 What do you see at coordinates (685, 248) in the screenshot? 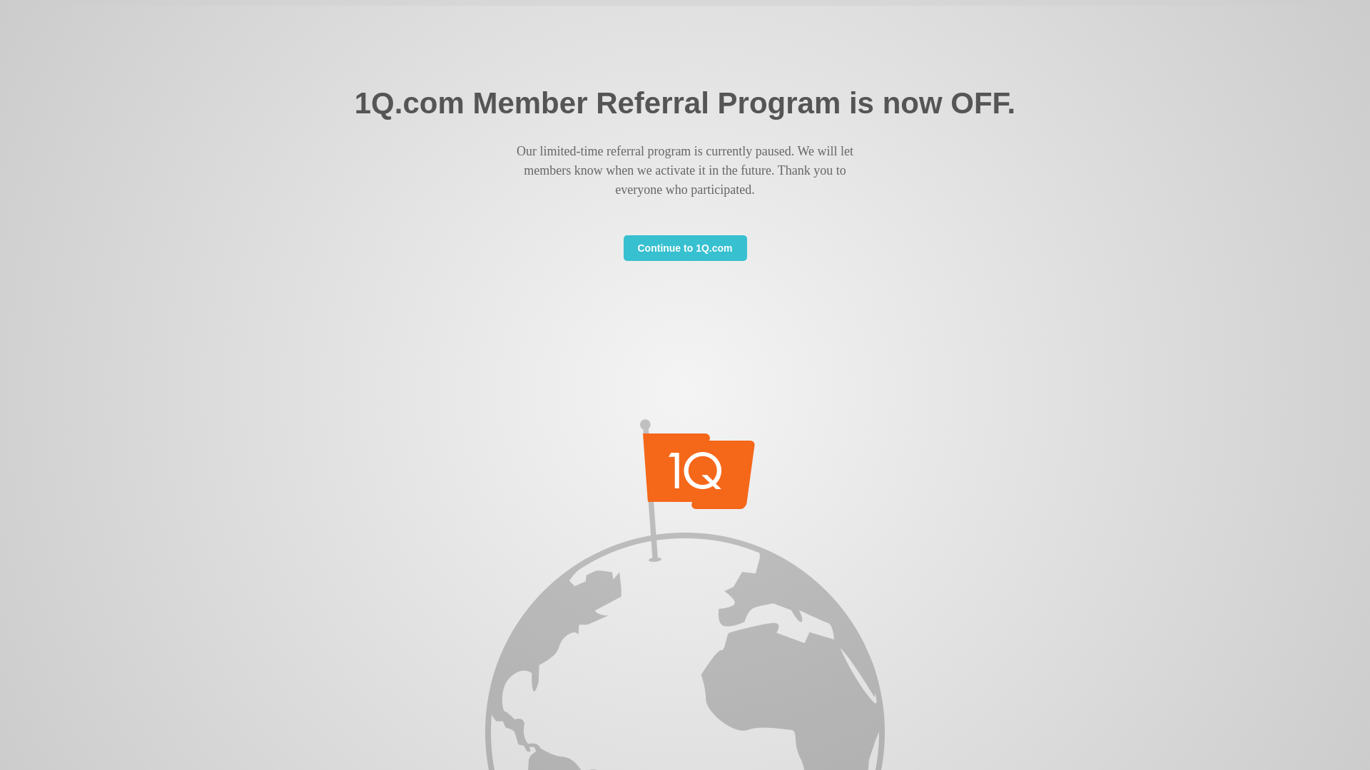
I see `Continue to 1Q.com` at bounding box center [685, 248].